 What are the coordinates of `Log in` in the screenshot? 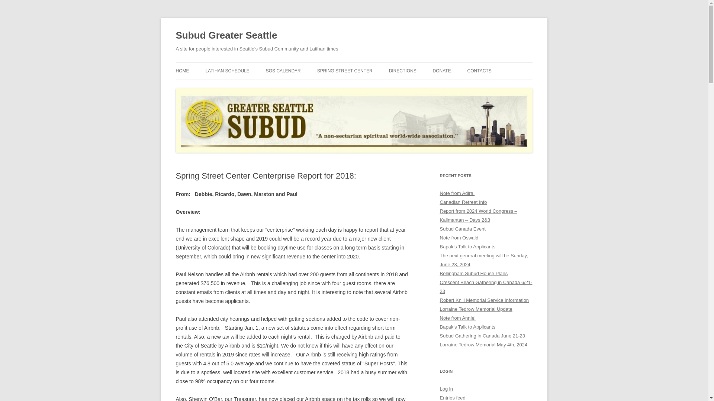 It's located at (446, 389).